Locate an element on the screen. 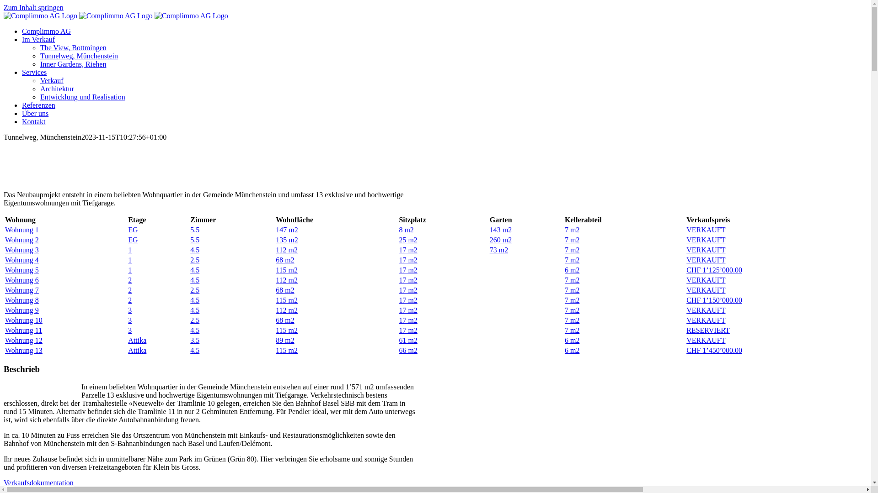  17 m2 is located at coordinates (408, 250).